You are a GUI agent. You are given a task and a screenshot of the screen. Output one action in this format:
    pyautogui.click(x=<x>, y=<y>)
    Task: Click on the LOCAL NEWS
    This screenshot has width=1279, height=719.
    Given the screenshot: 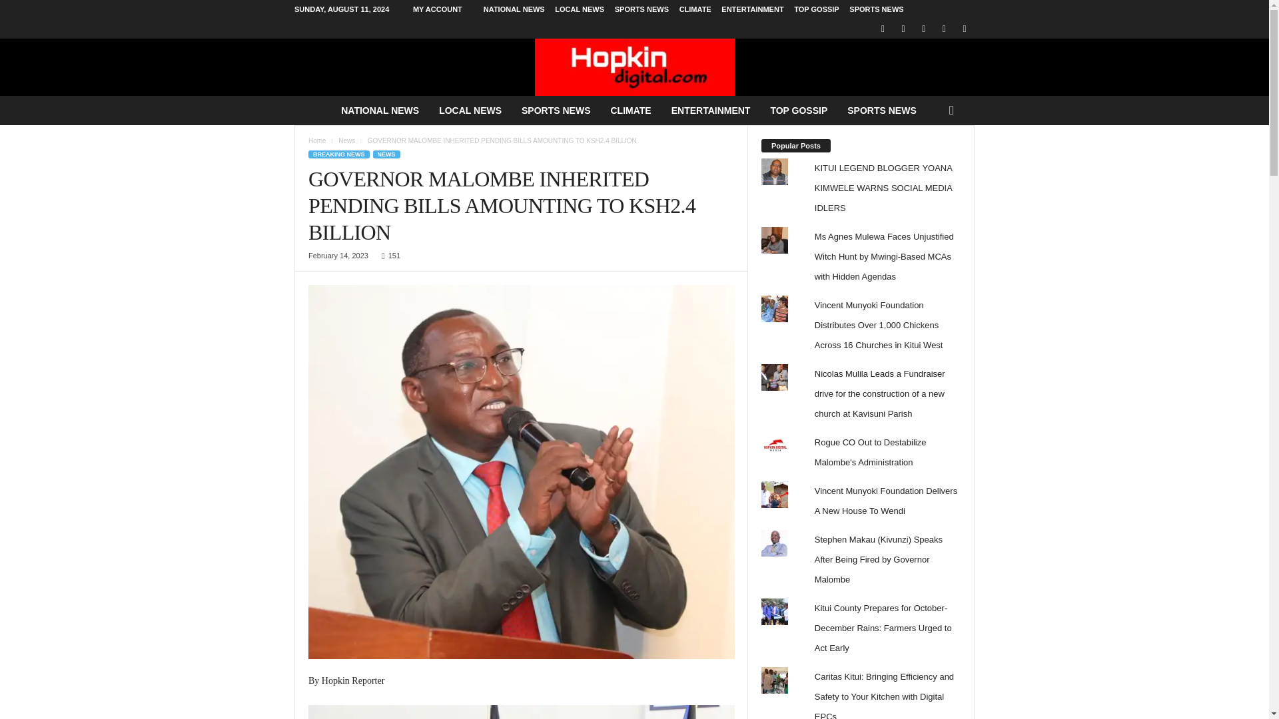 What is the action you would take?
    pyautogui.click(x=470, y=110)
    